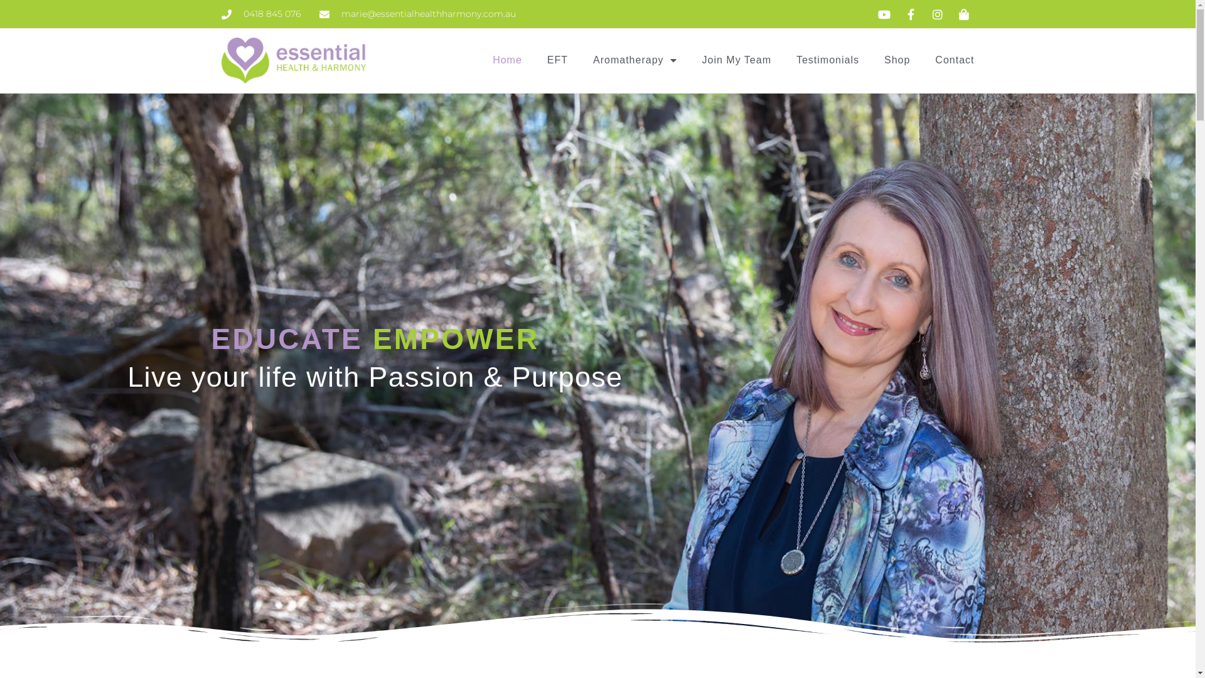 The height and width of the screenshot is (678, 1205). Describe the element at coordinates (557, 60) in the screenshot. I see `EFT` at that location.